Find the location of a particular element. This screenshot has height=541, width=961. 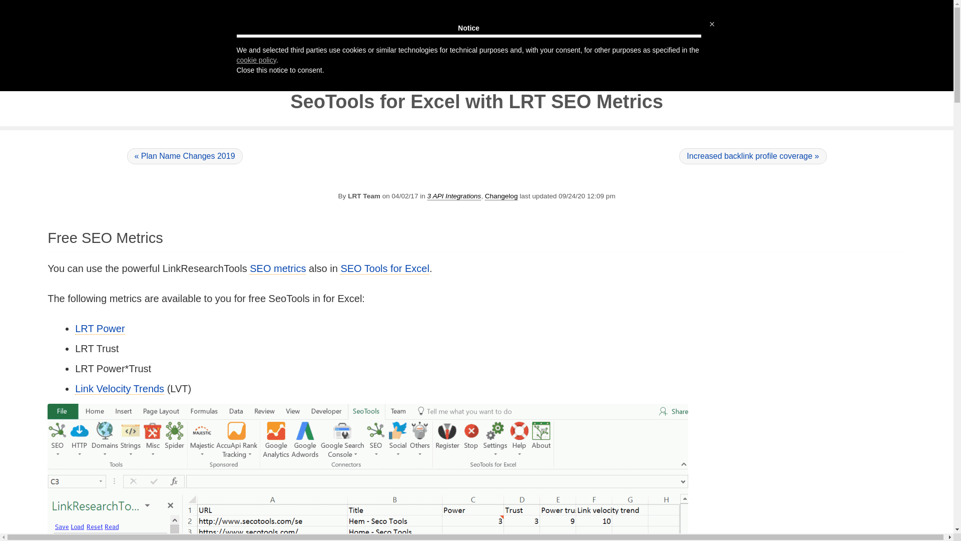

Changelog is located at coordinates (502, 196).